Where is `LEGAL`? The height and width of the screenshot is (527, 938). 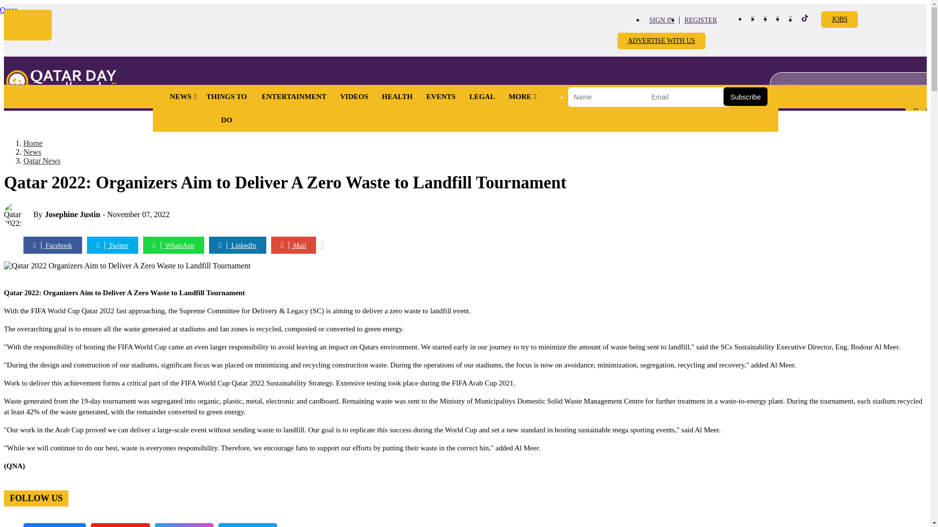 LEGAL is located at coordinates (482, 97).